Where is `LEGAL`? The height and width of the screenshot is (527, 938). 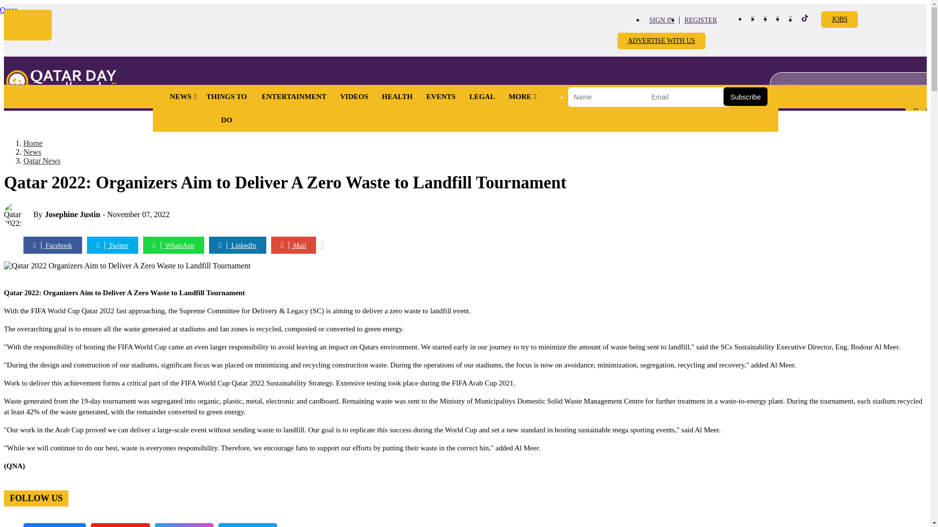 LEGAL is located at coordinates (482, 97).